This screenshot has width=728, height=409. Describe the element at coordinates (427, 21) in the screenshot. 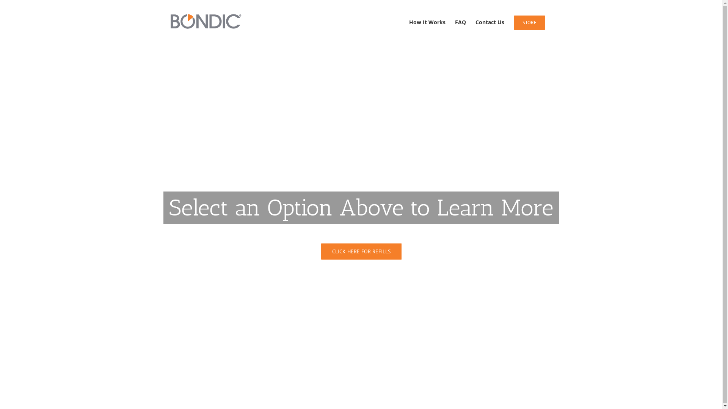

I see `How It Works` at that location.